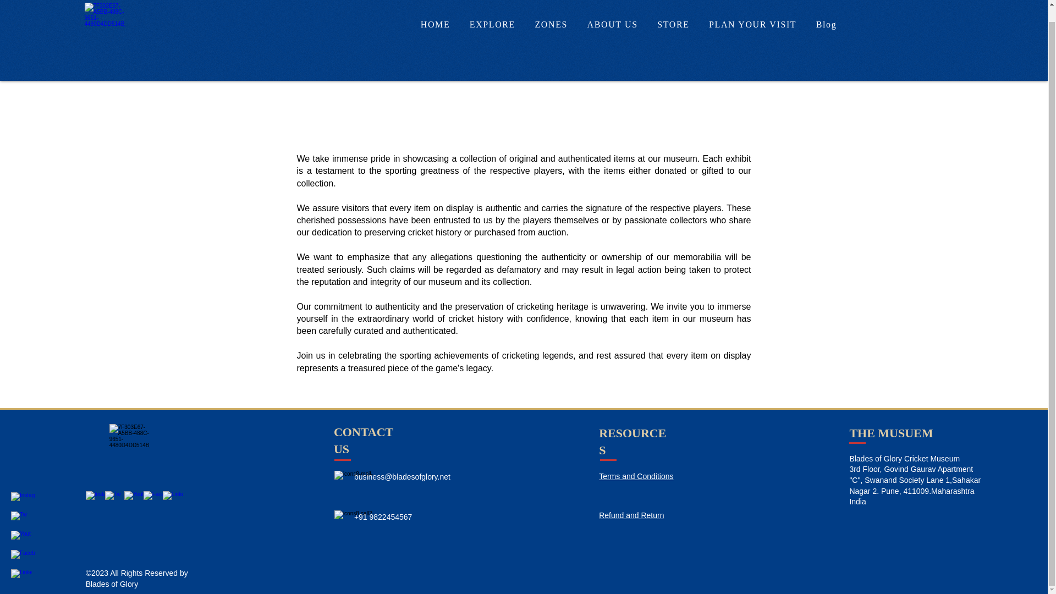  I want to click on Terms and Conditions, so click(636, 476).